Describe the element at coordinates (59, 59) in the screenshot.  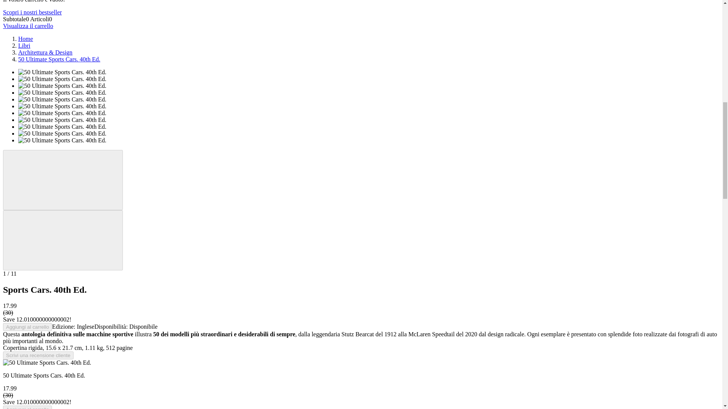
I see `50 Ultimate Sports Cars. 40th Ed.` at that location.